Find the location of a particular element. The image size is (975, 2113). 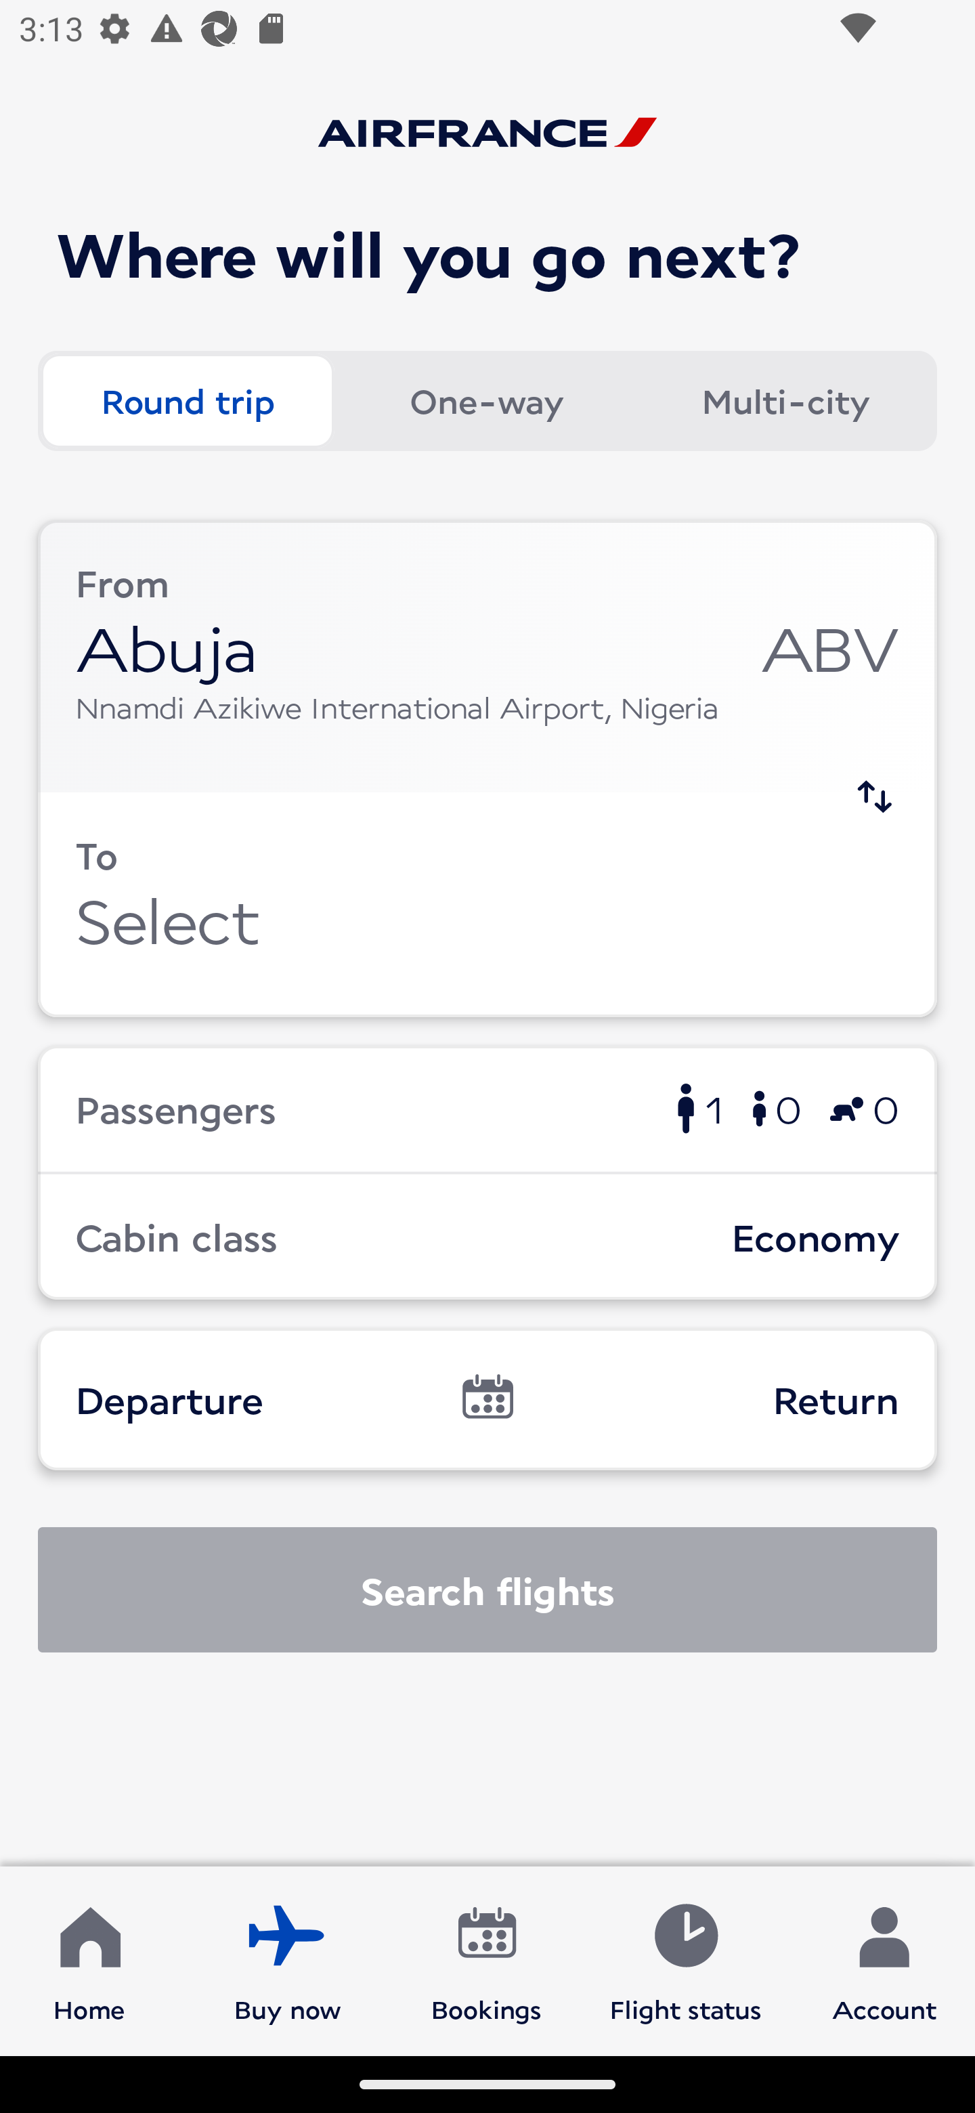

Round trip is located at coordinates (187, 401).